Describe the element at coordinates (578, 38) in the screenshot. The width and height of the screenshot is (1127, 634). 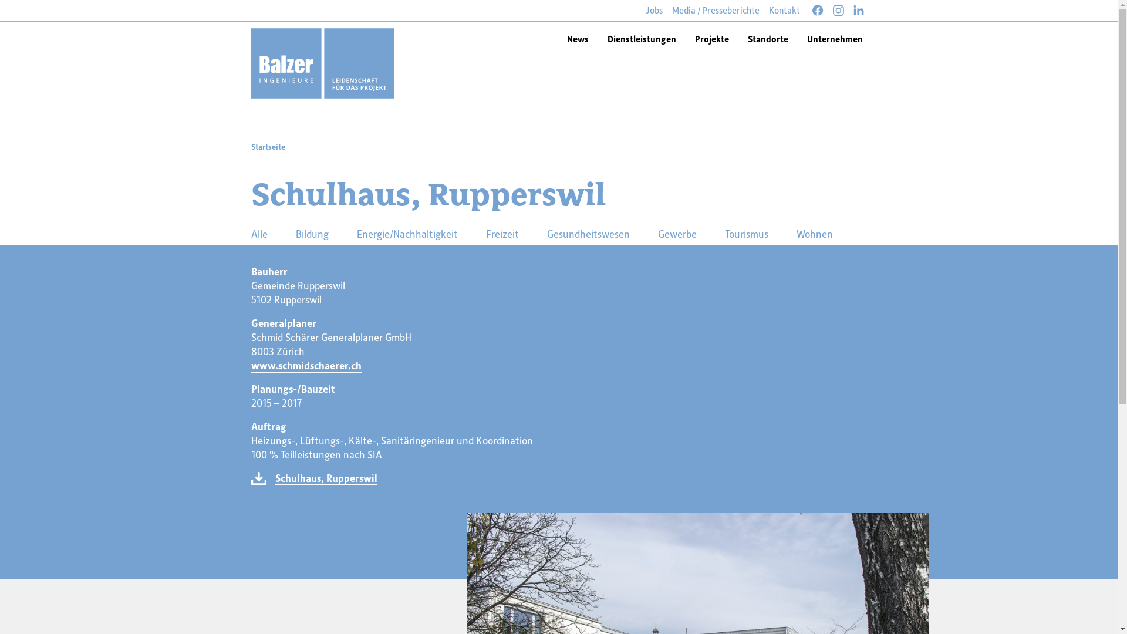
I see `News` at that location.